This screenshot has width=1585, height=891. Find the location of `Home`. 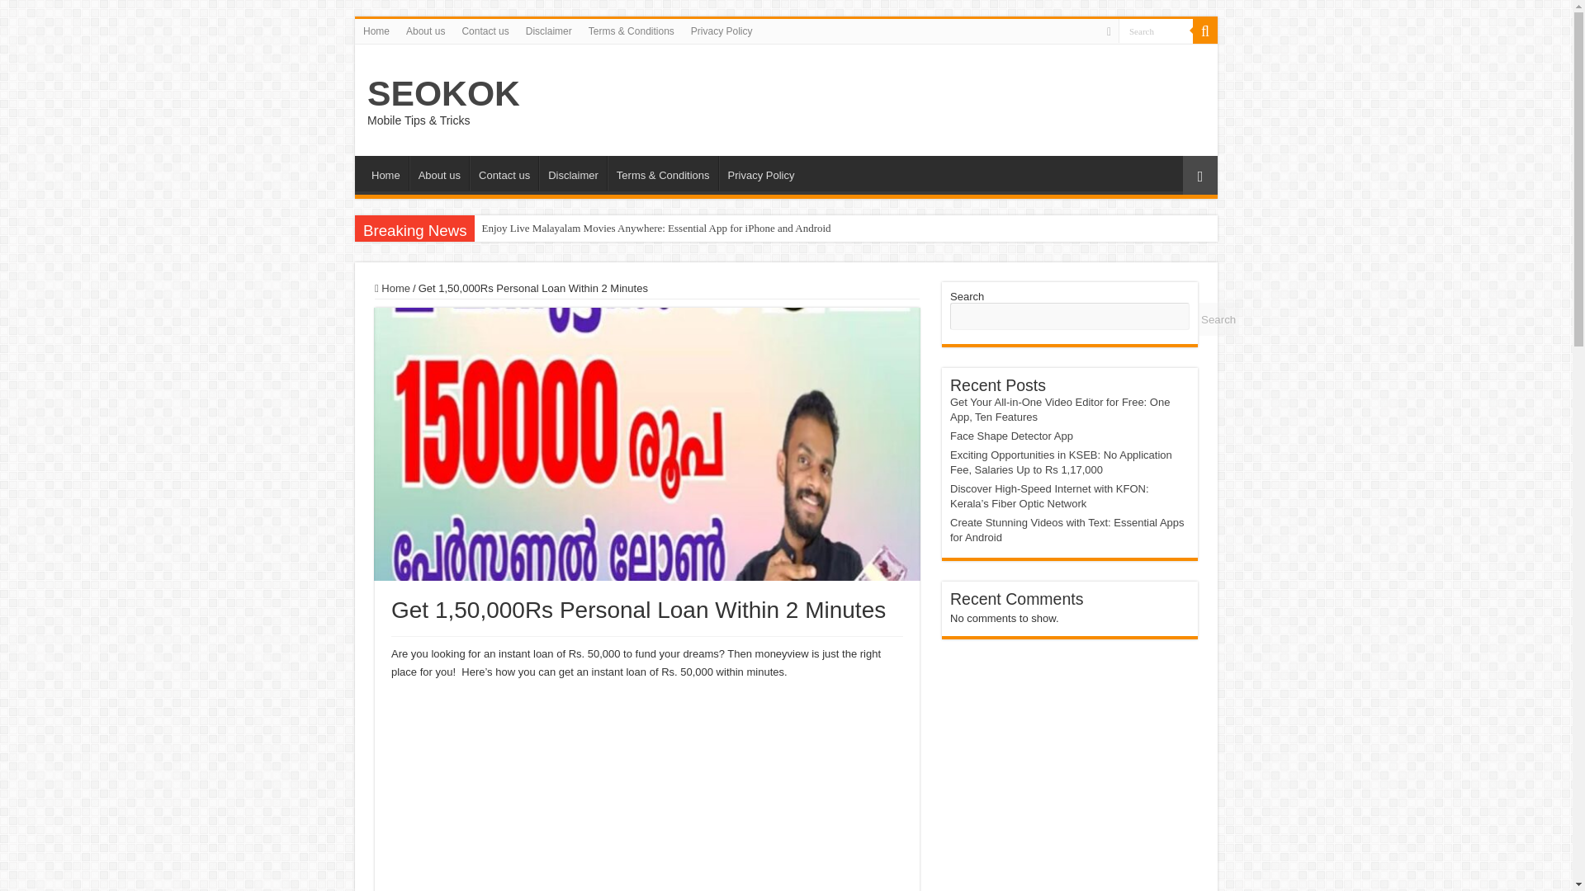

Home is located at coordinates (392, 289).